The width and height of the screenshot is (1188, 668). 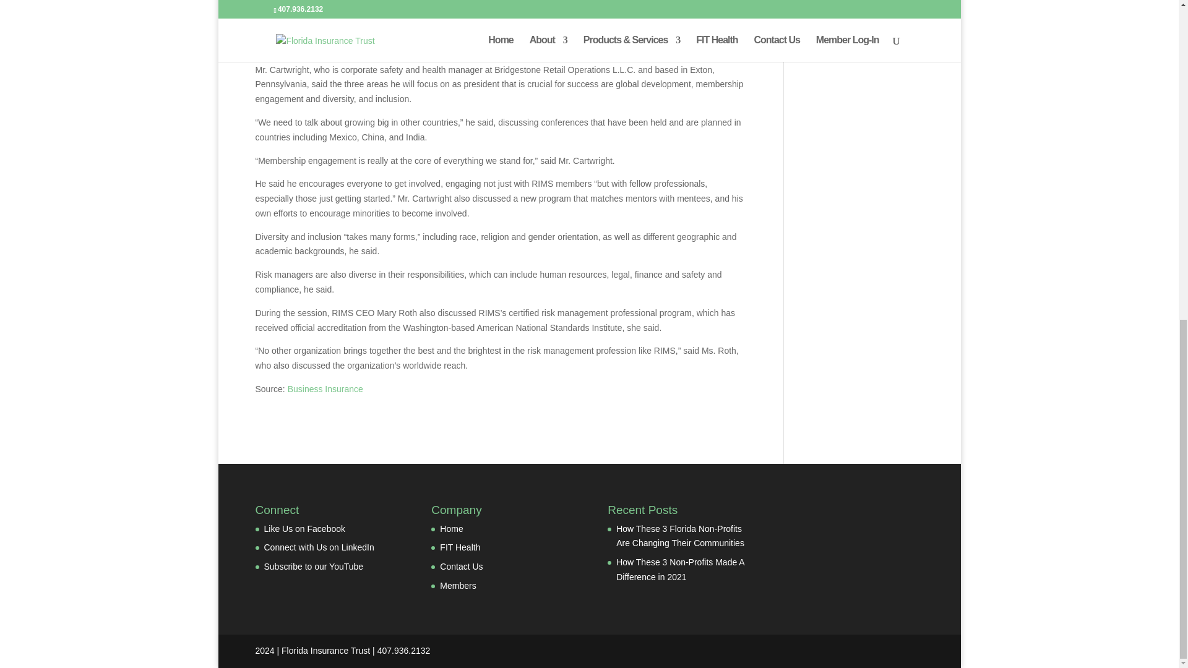 I want to click on FIT Health, so click(x=459, y=547).